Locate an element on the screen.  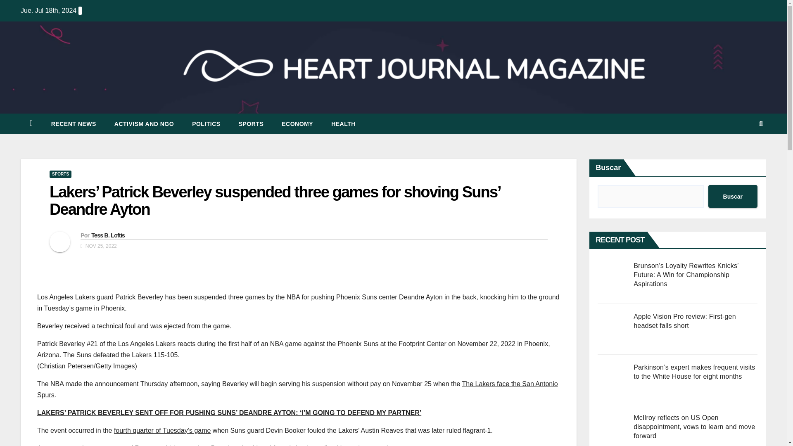
POLITICS is located at coordinates (207, 124).